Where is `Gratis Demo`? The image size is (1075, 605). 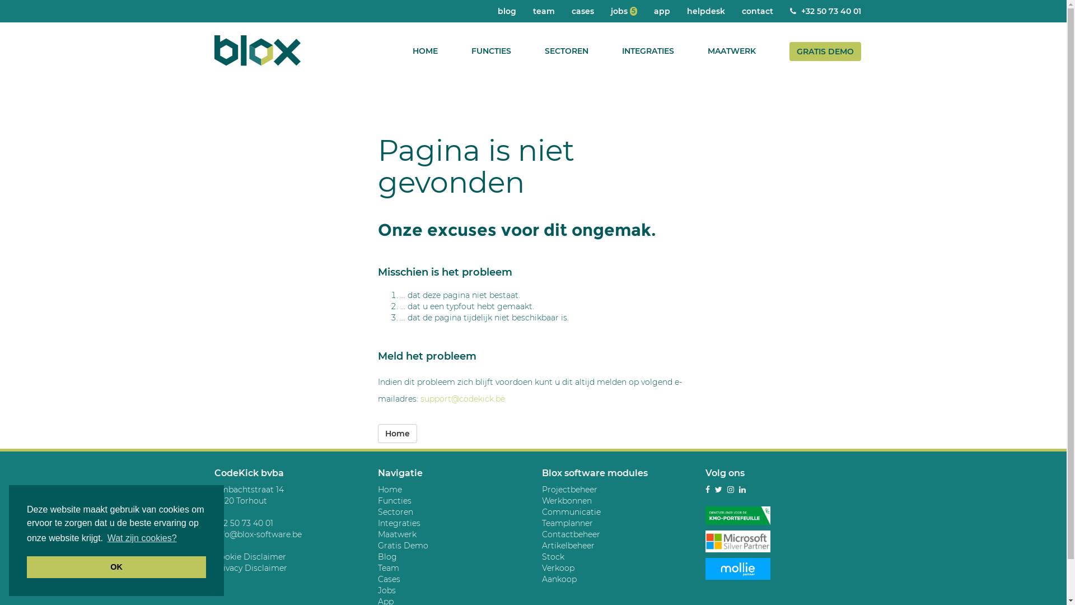 Gratis Demo is located at coordinates (403, 546).